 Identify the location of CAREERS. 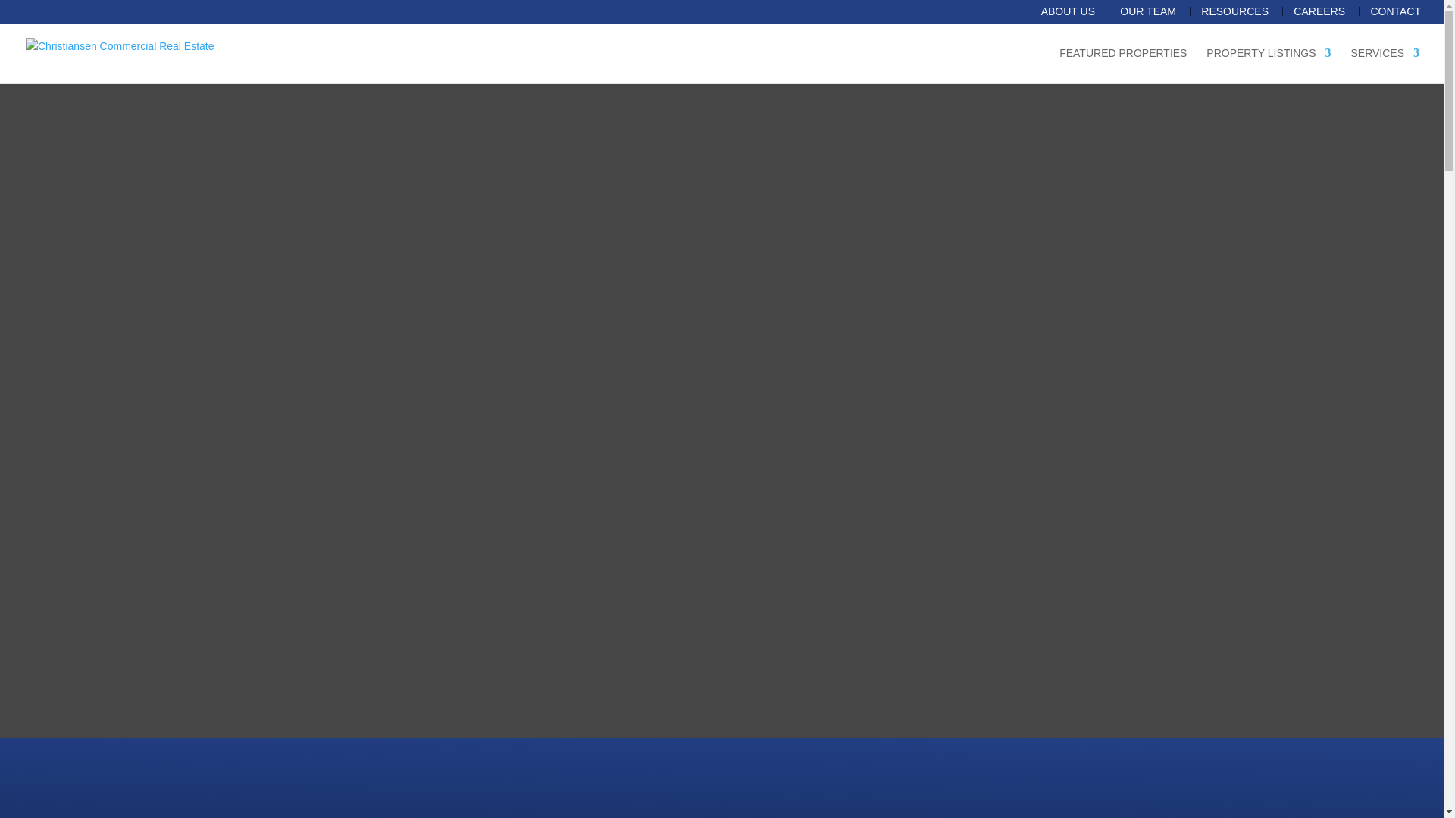
(1313, 11).